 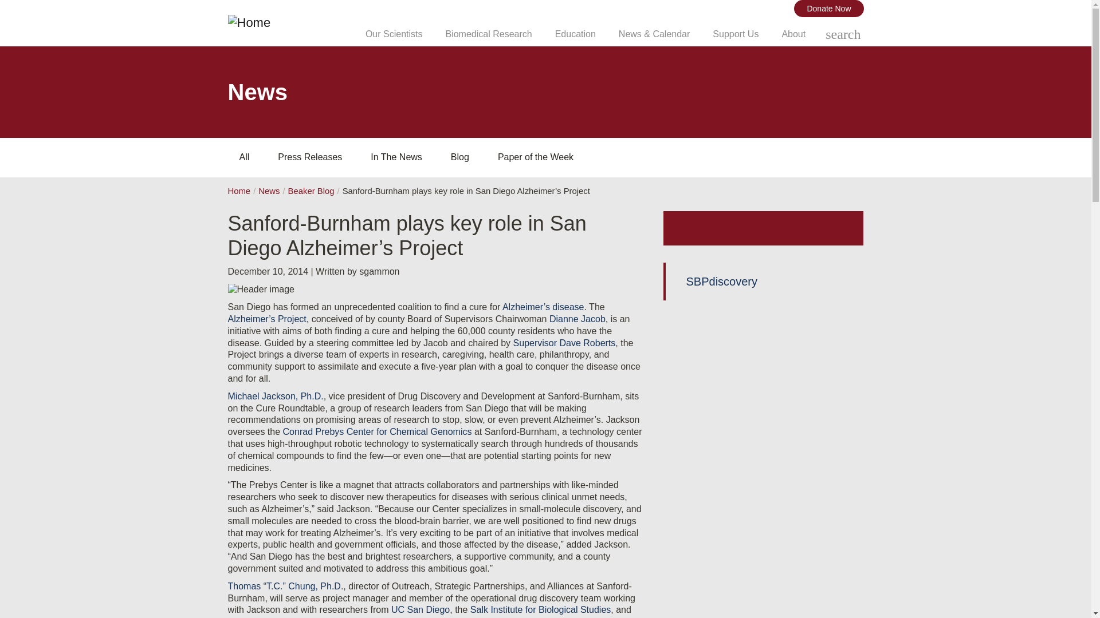 What do you see at coordinates (793, 34) in the screenshot?
I see `About` at bounding box center [793, 34].